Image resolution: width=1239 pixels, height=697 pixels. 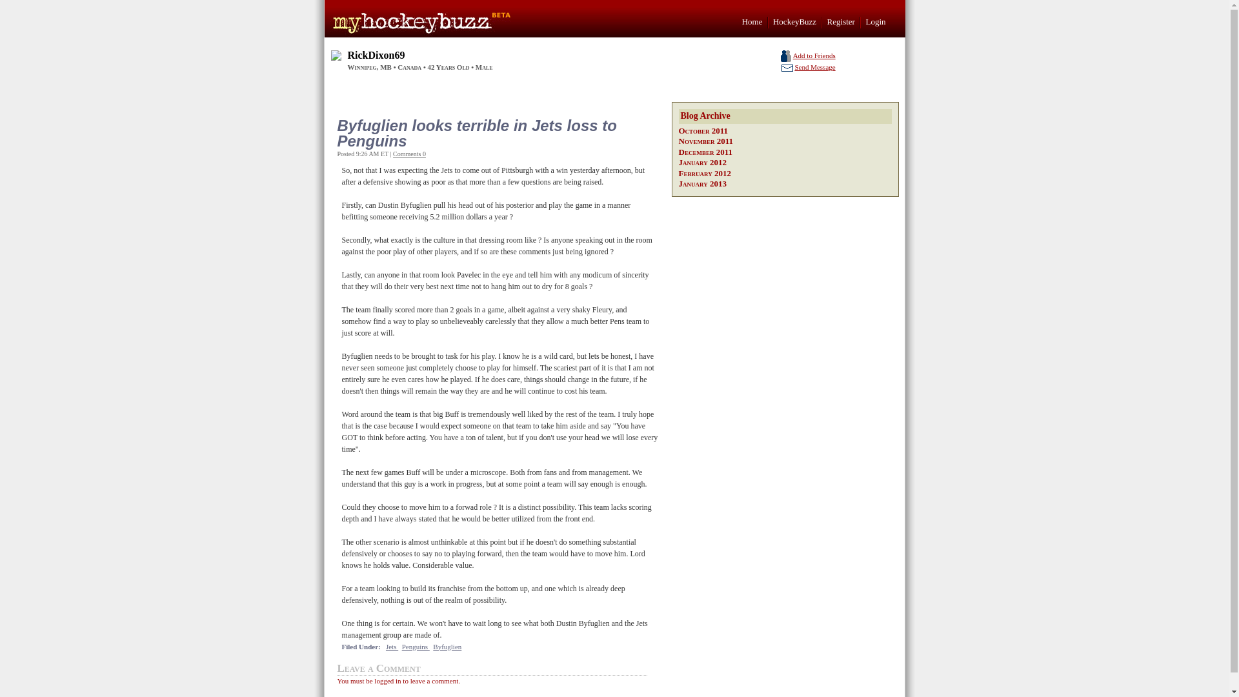 What do you see at coordinates (875, 21) in the screenshot?
I see `Login` at bounding box center [875, 21].